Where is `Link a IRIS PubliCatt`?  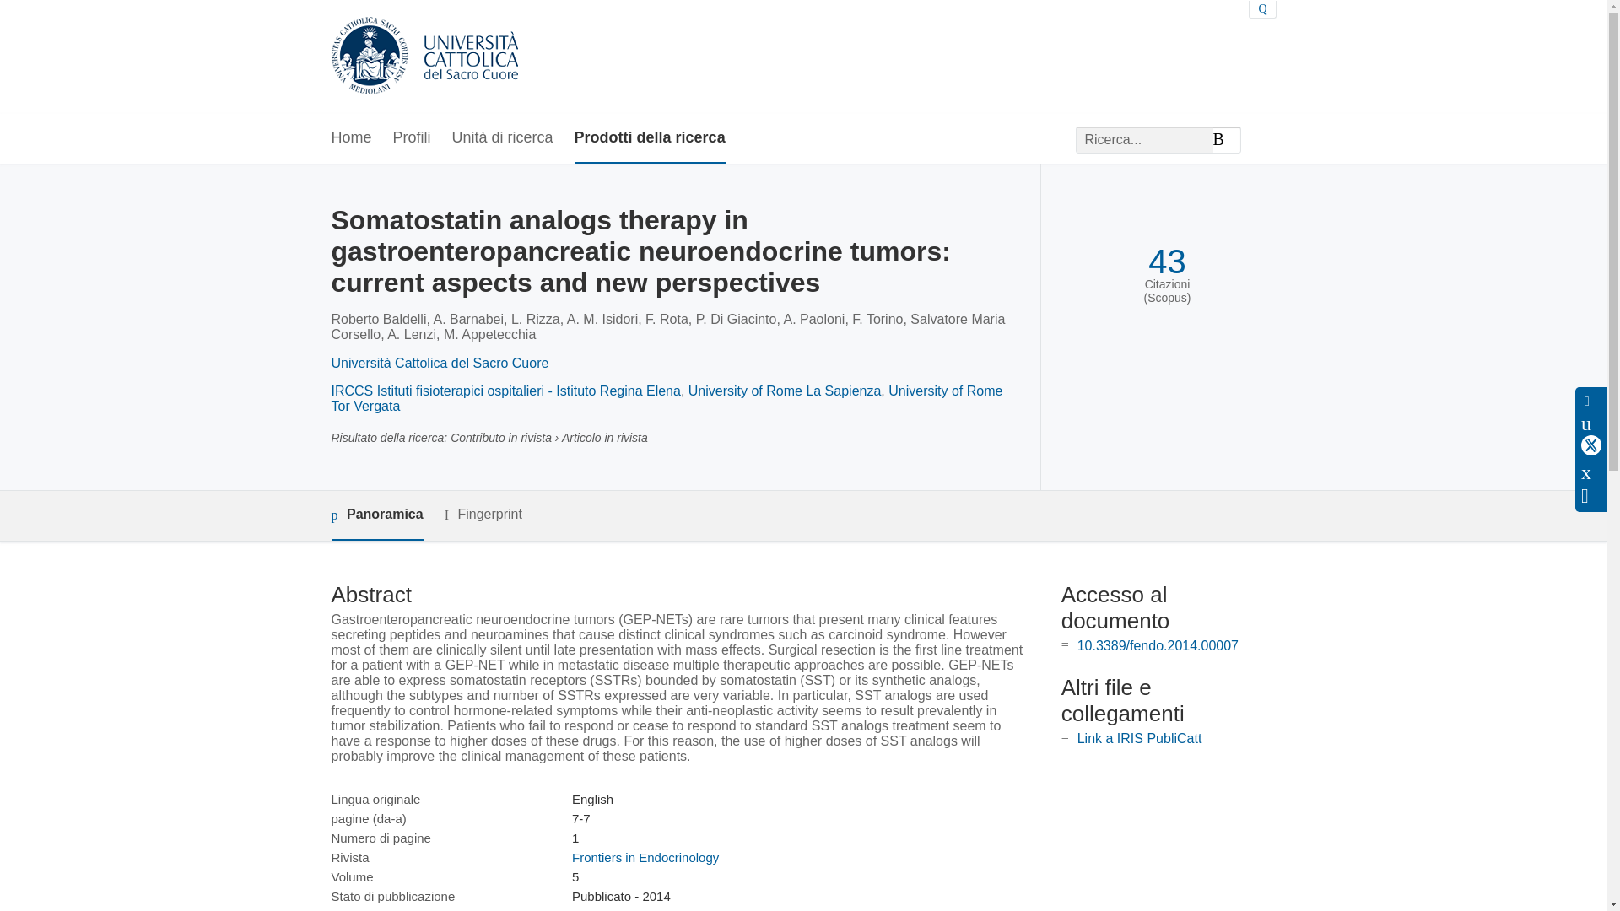 Link a IRIS PubliCatt is located at coordinates (1139, 739).